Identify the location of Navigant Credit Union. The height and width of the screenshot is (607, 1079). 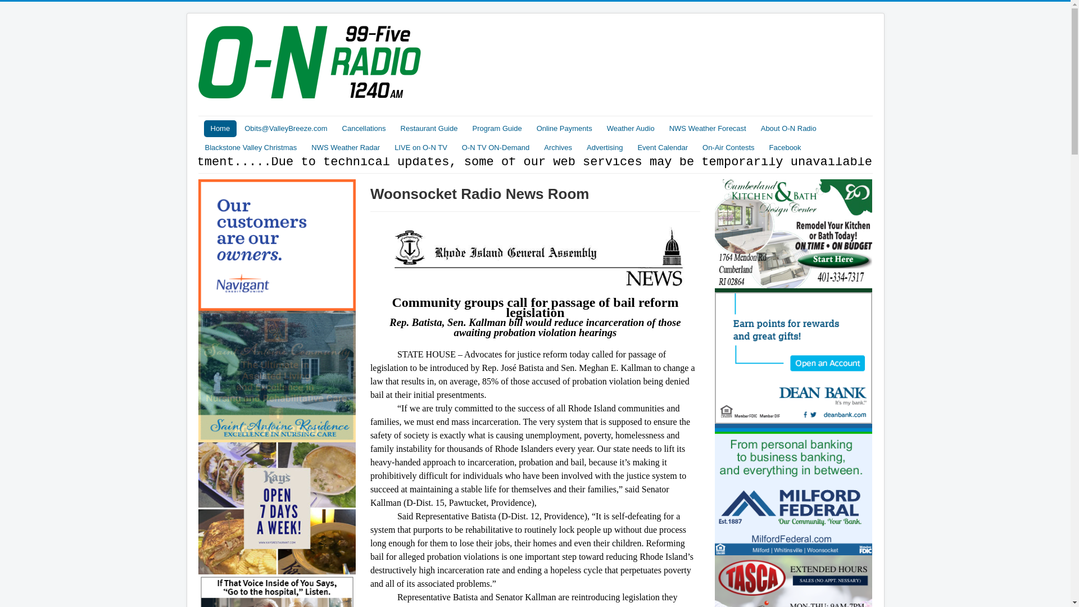
(276, 533).